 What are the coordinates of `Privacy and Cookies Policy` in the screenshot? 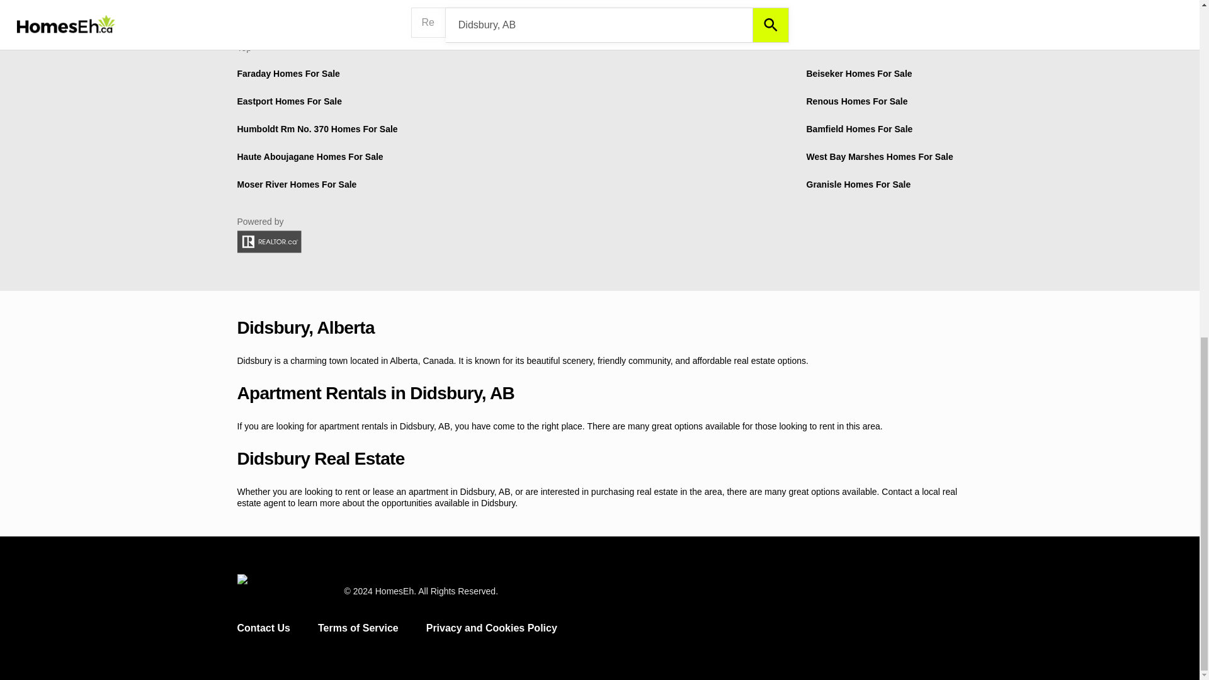 It's located at (492, 628).